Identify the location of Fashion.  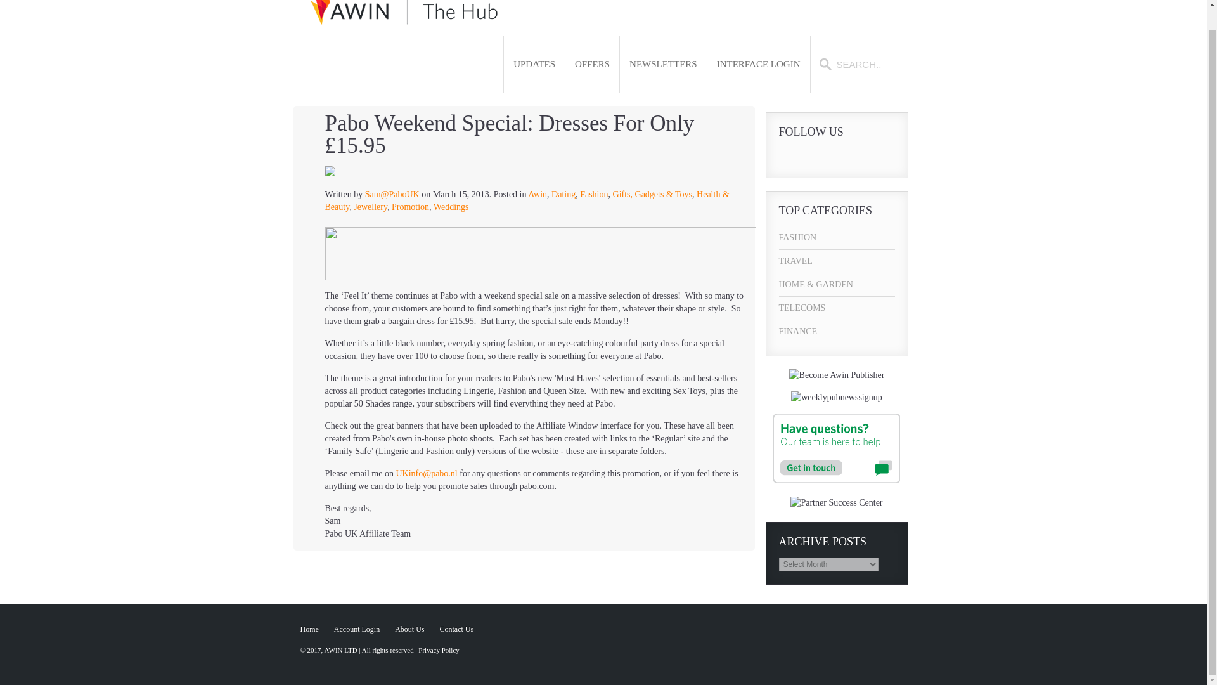
(593, 194).